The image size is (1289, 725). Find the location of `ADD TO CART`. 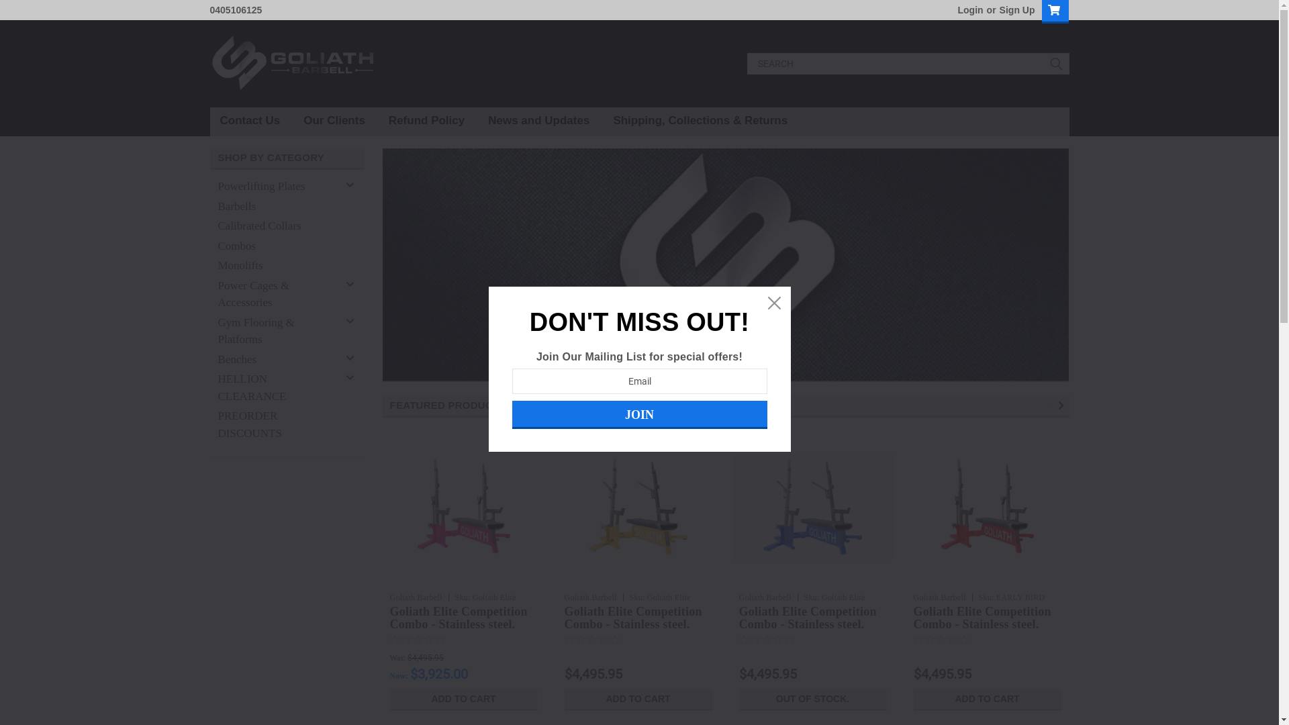

ADD TO CART is located at coordinates (987, 699).